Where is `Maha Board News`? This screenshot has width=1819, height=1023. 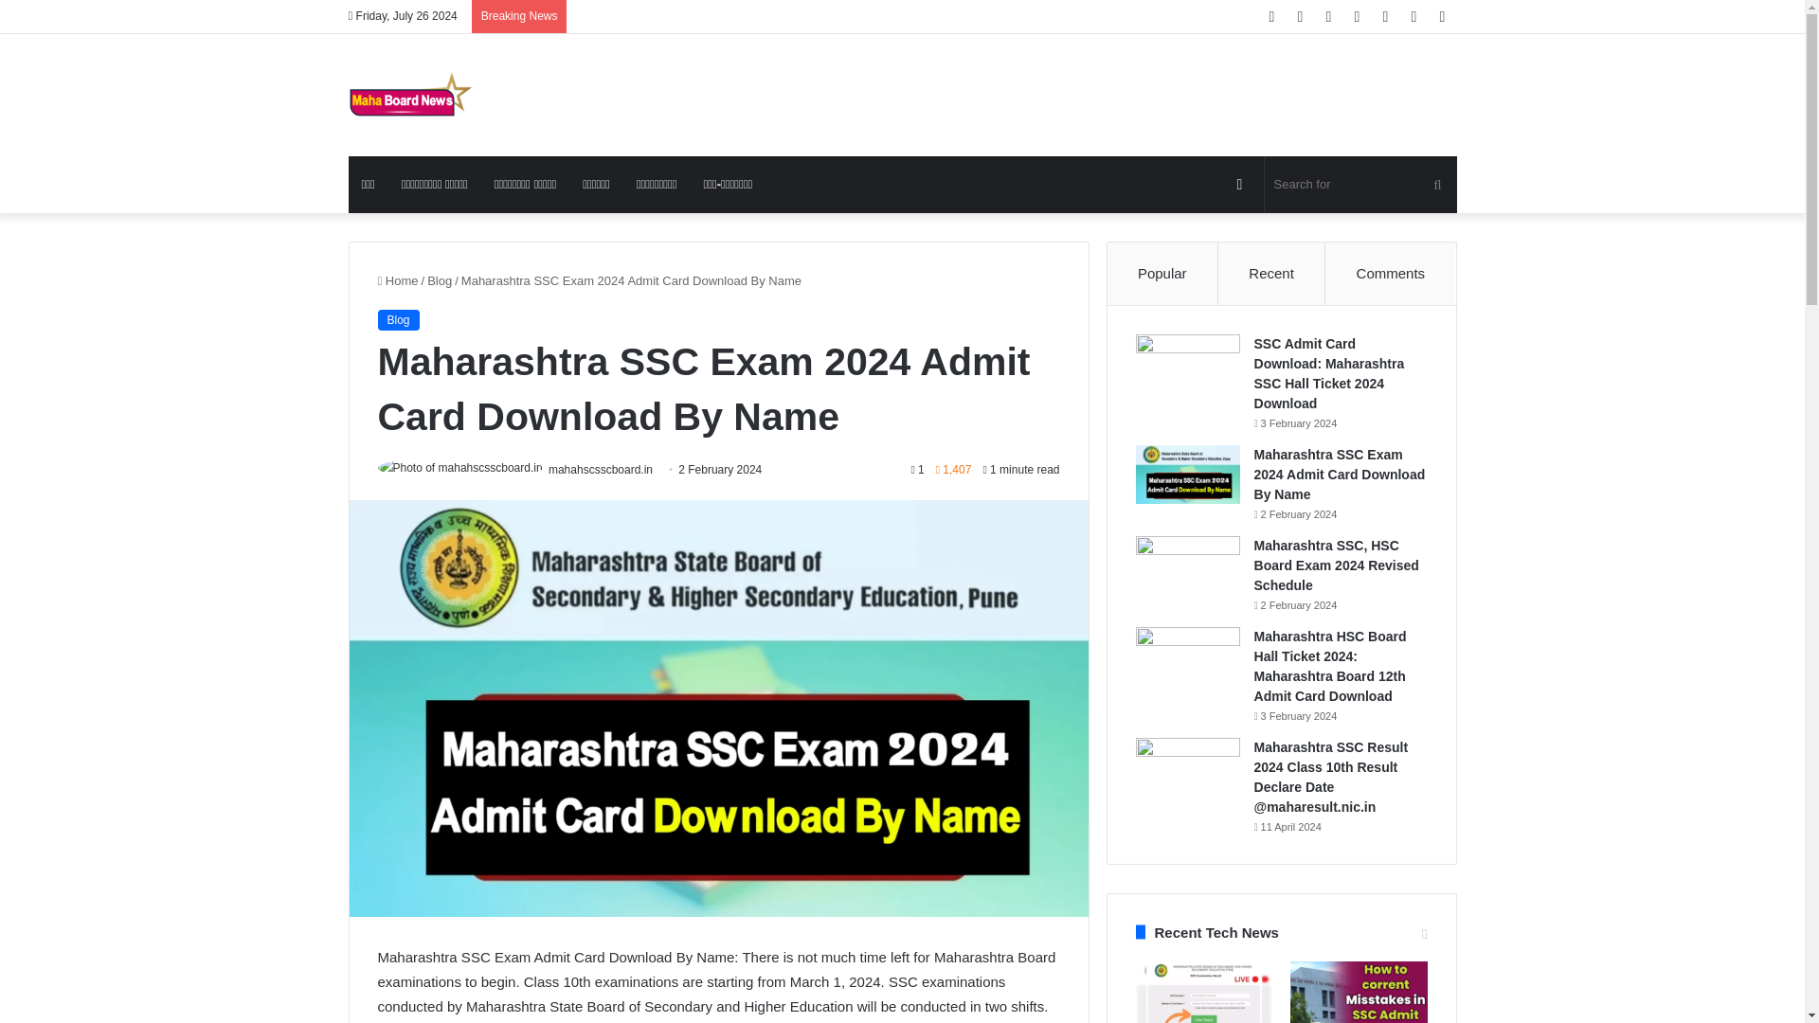
Maha Board News is located at coordinates (411, 95).